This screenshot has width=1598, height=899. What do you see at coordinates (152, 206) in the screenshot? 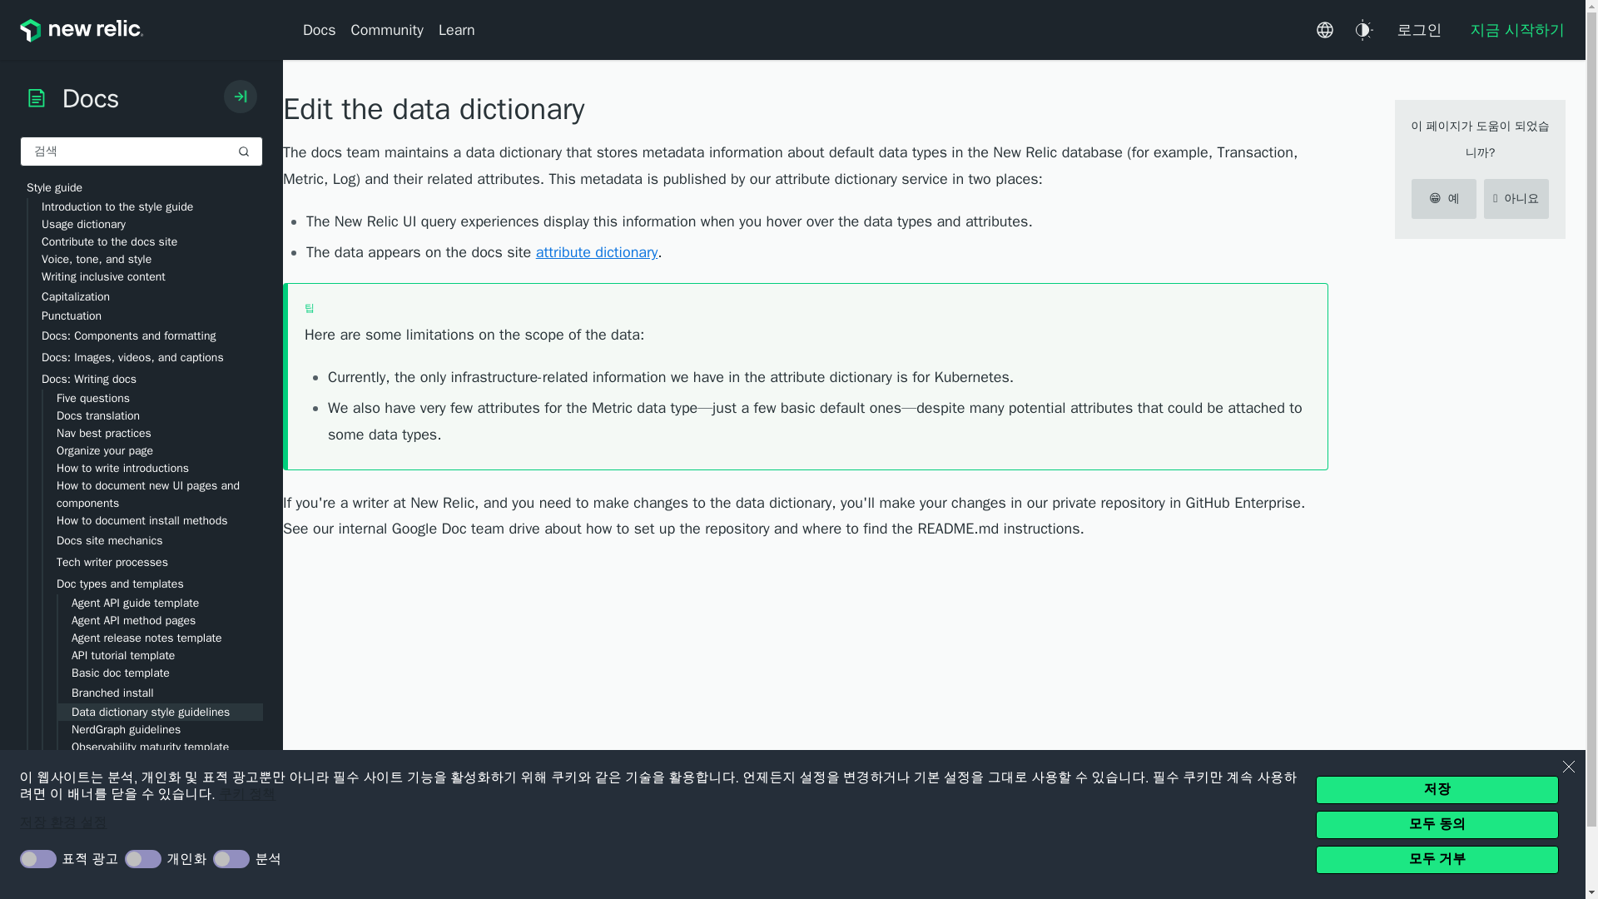
I see `Introduction to the style guide` at bounding box center [152, 206].